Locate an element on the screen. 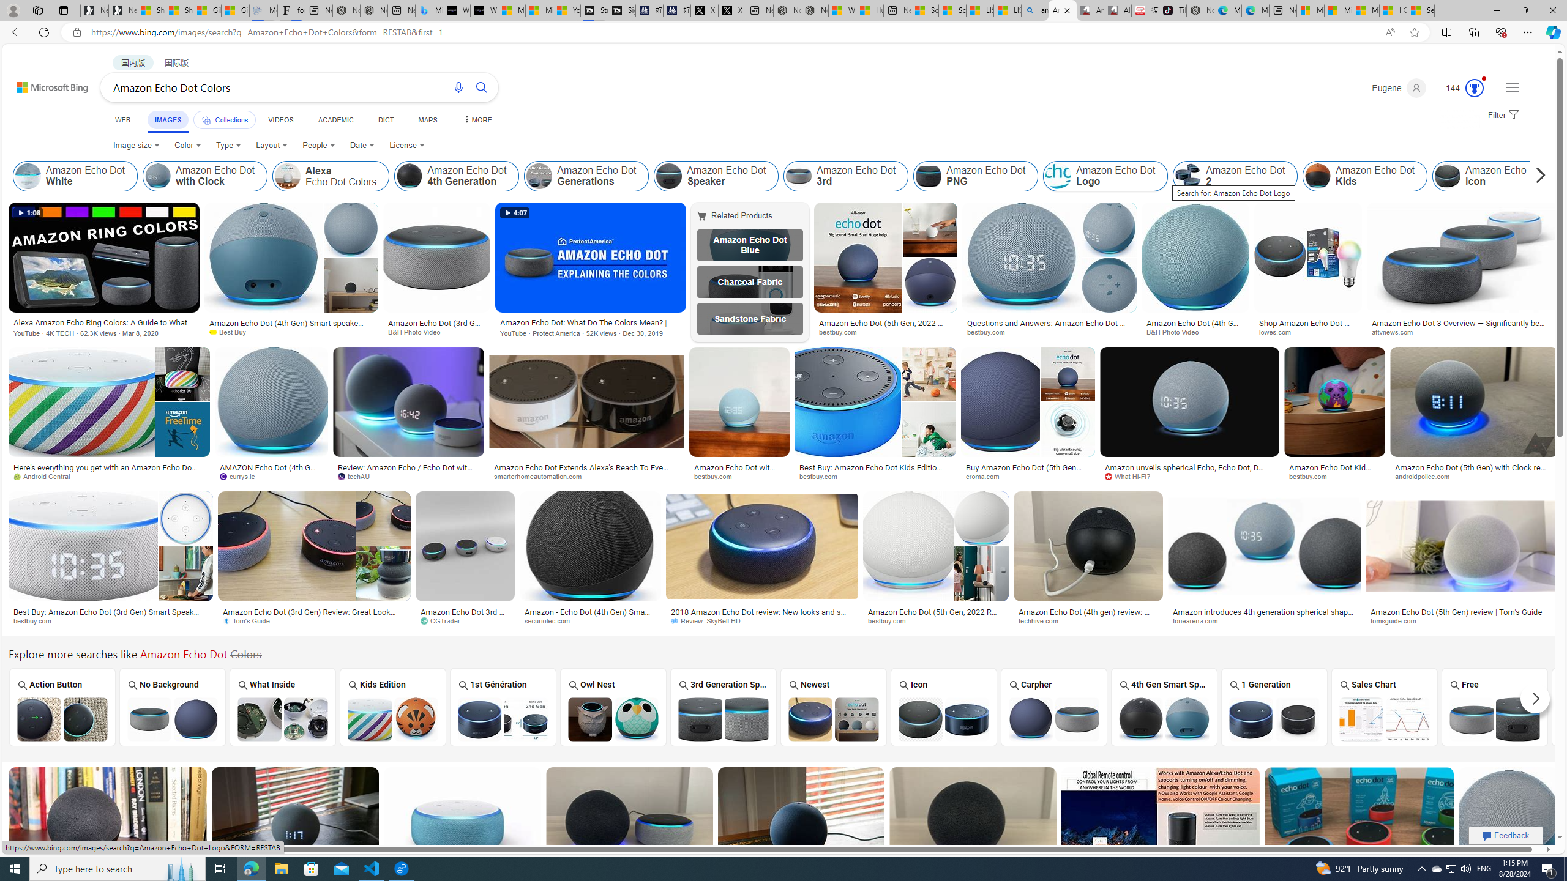 This screenshot has height=881, width=1567. Scroll more suggestions right is located at coordinates (1535, 699).